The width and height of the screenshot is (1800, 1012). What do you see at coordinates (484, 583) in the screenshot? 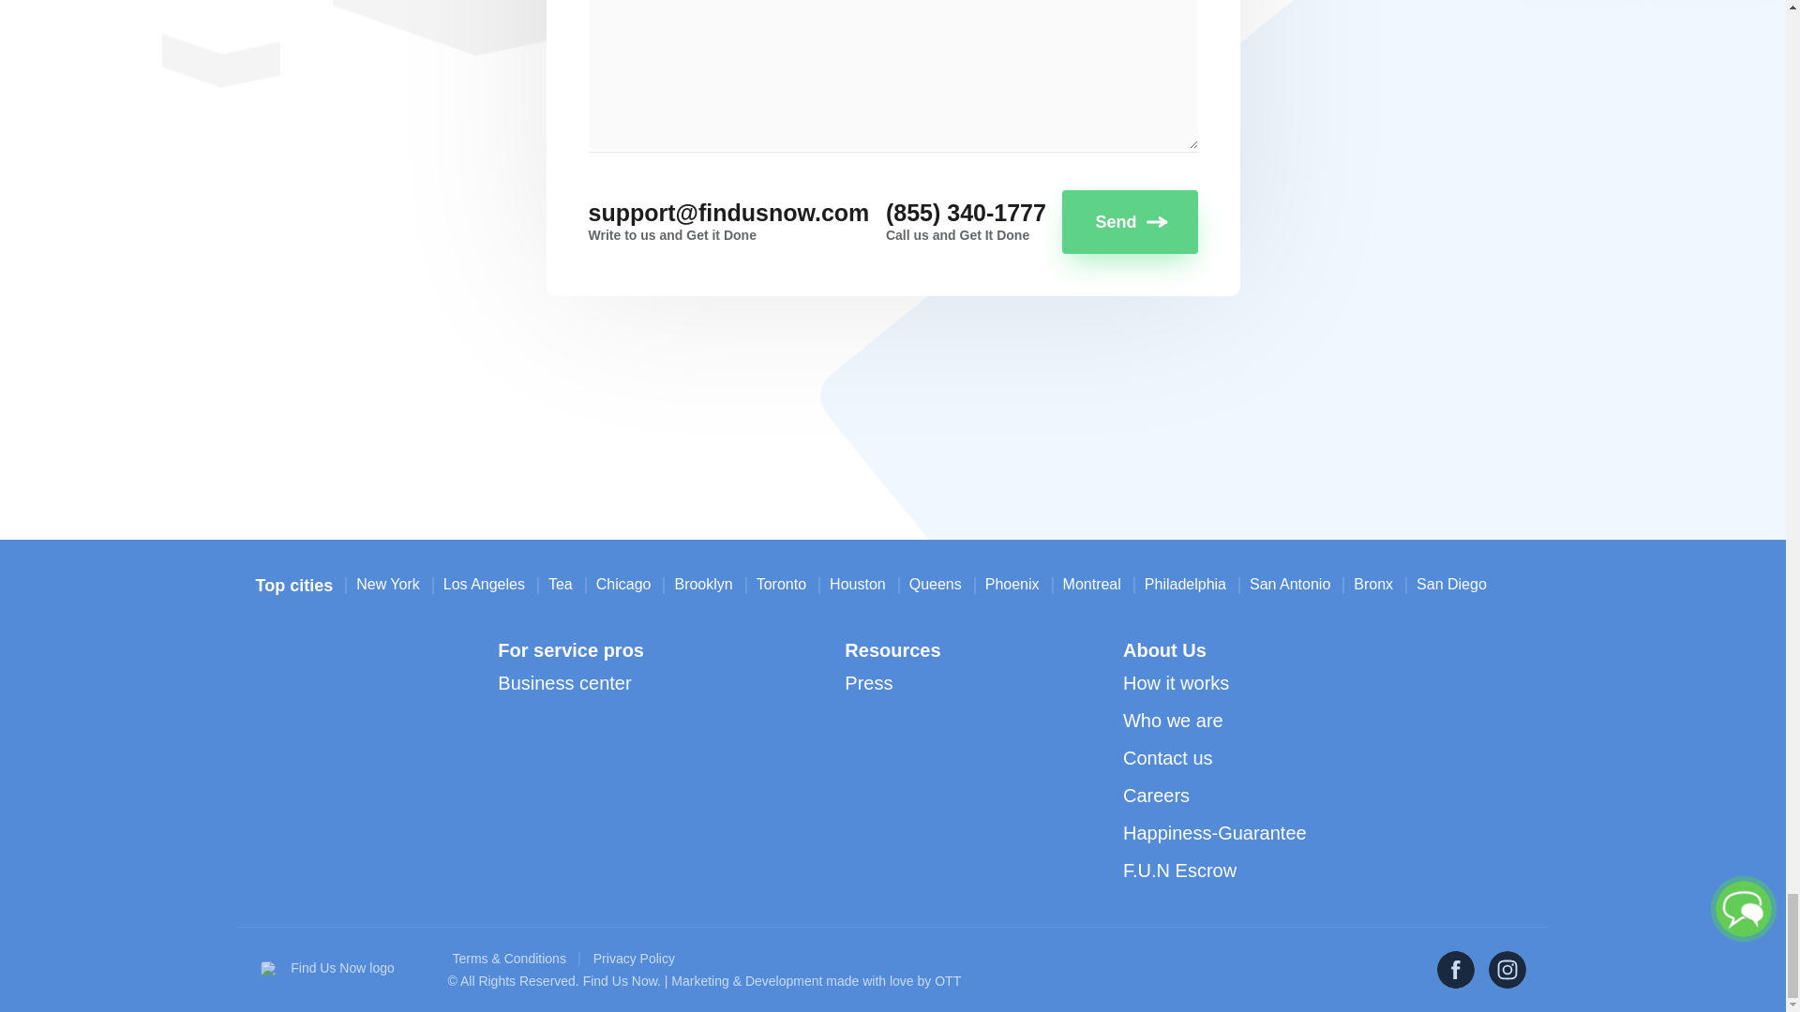
I see `Los Angeles` at bounding box center [484, 583].